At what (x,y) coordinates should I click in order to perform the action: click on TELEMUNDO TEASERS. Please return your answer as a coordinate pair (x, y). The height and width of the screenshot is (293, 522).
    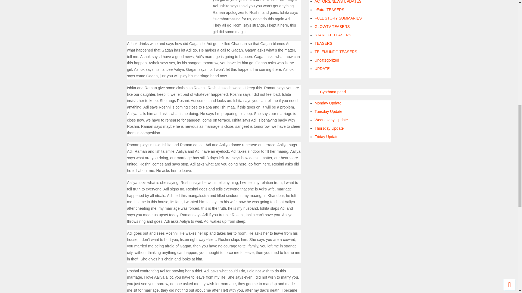
    Looking at the image, I should click on (336, 52).